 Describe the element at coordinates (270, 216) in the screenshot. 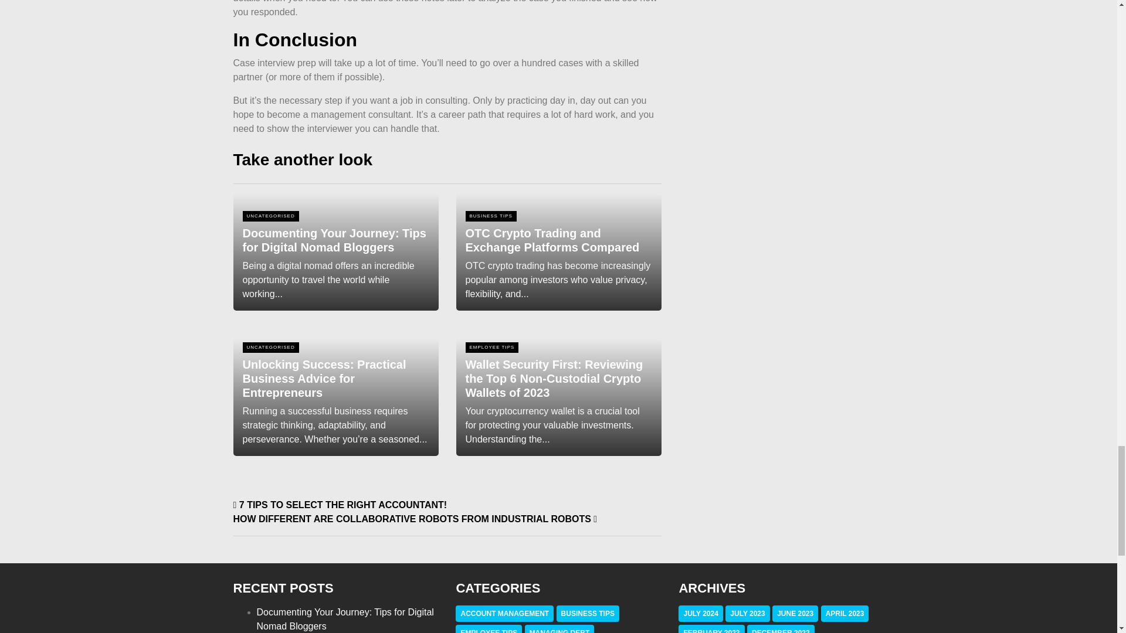

I see `UNCATEGORISED` at that location.